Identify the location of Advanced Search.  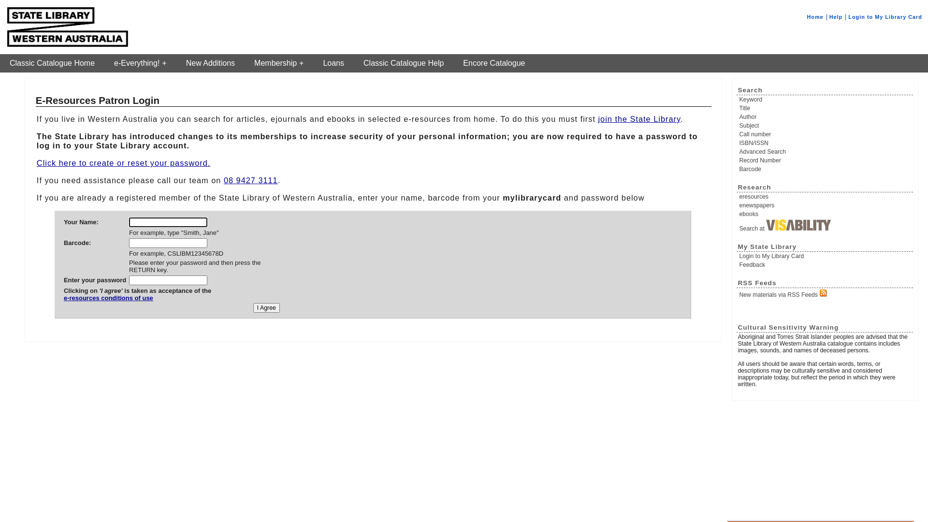
(826, 152).